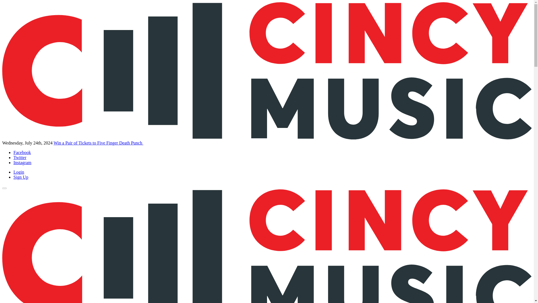 Image resolution: width=538 pixels, height=303 pixels. I want to click on Login, so click(19, 172).